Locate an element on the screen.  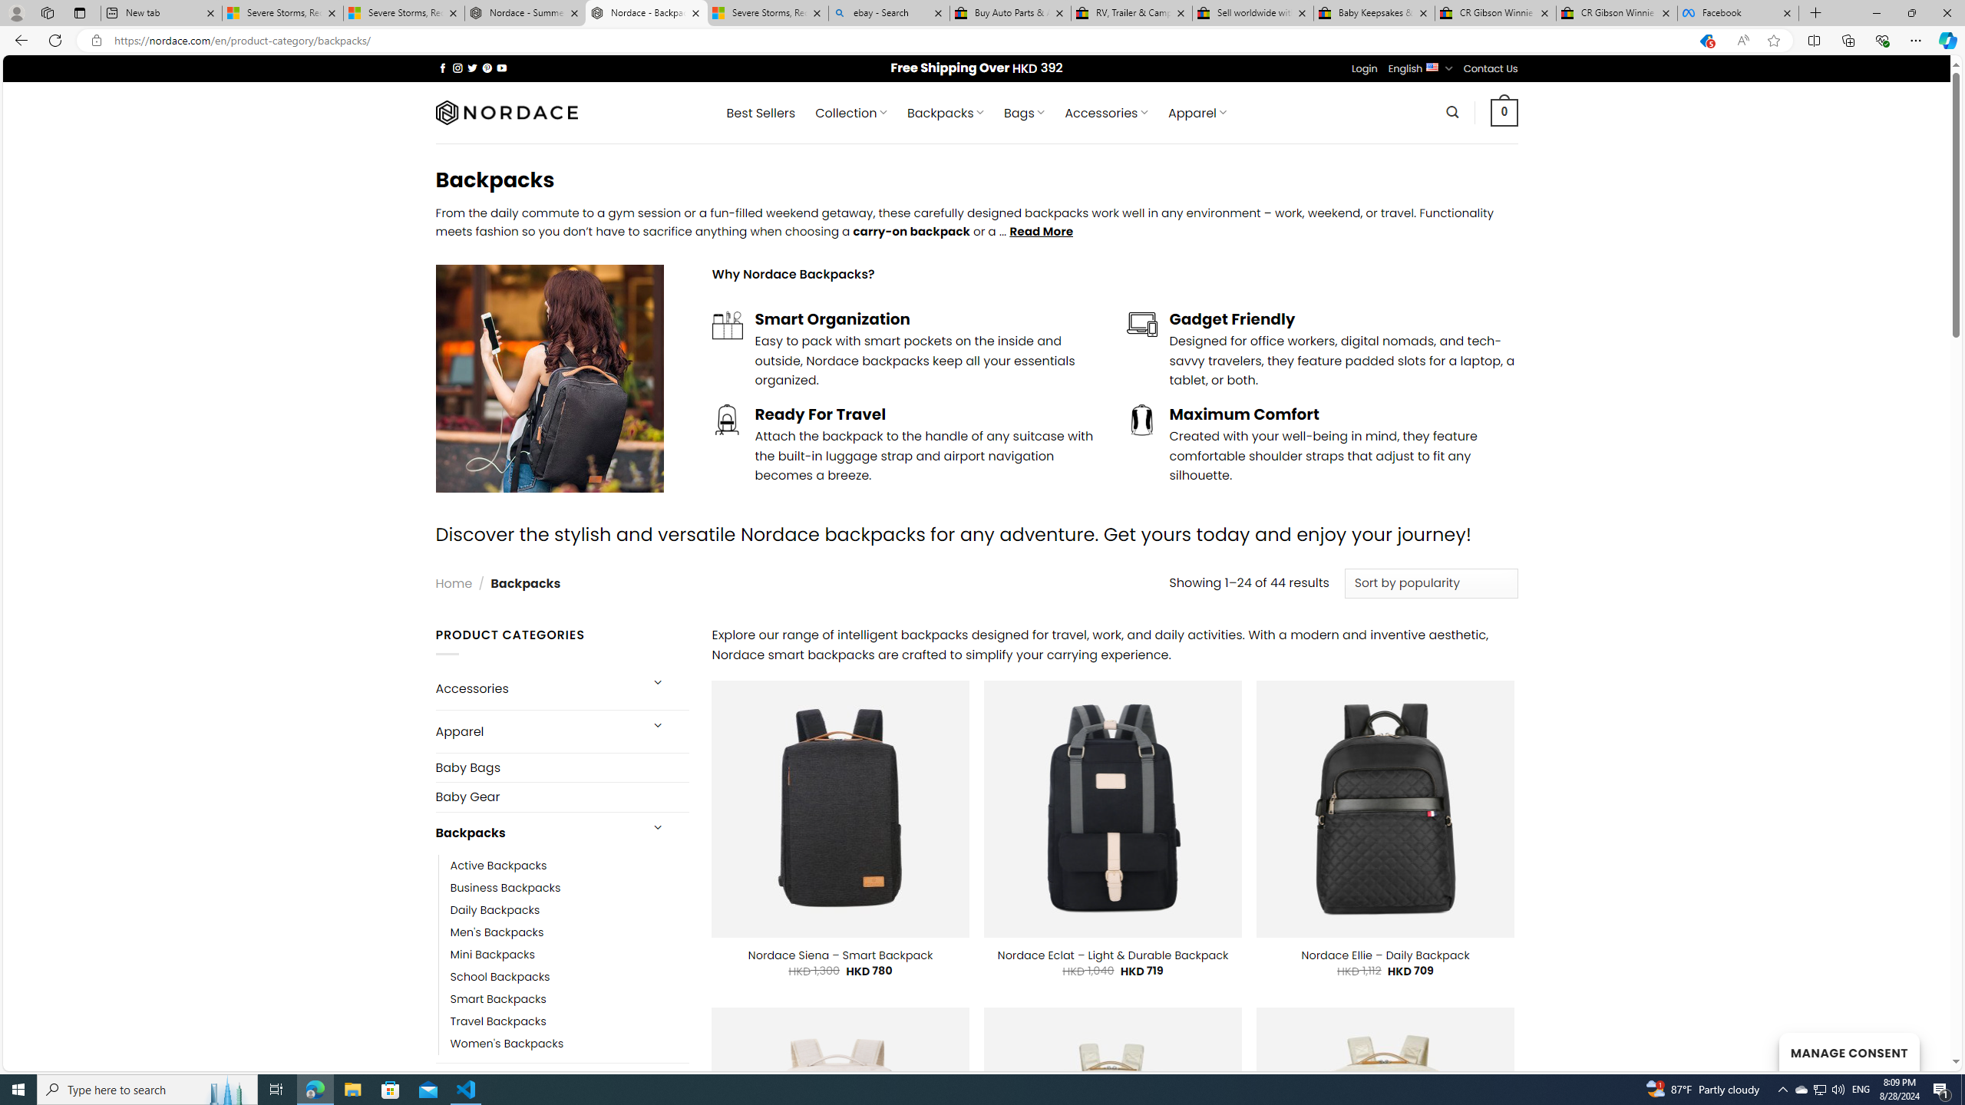
Apparel is located at coordinates (536, 732).